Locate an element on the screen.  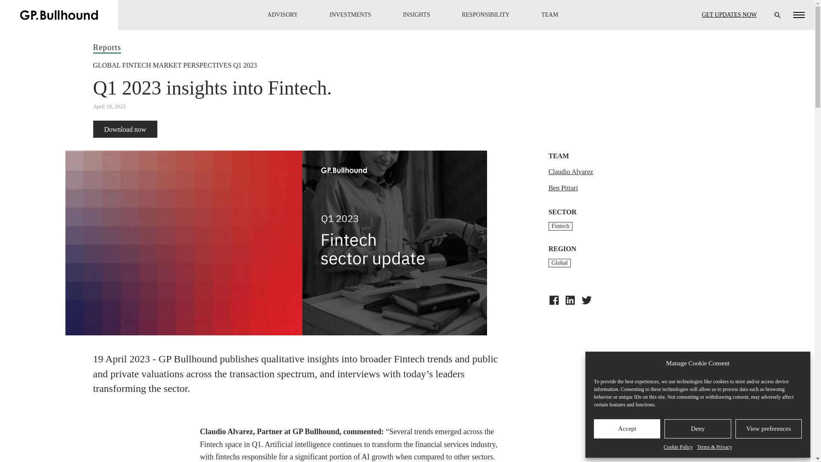
Cookie Policy is located at coordinates (678, 447).